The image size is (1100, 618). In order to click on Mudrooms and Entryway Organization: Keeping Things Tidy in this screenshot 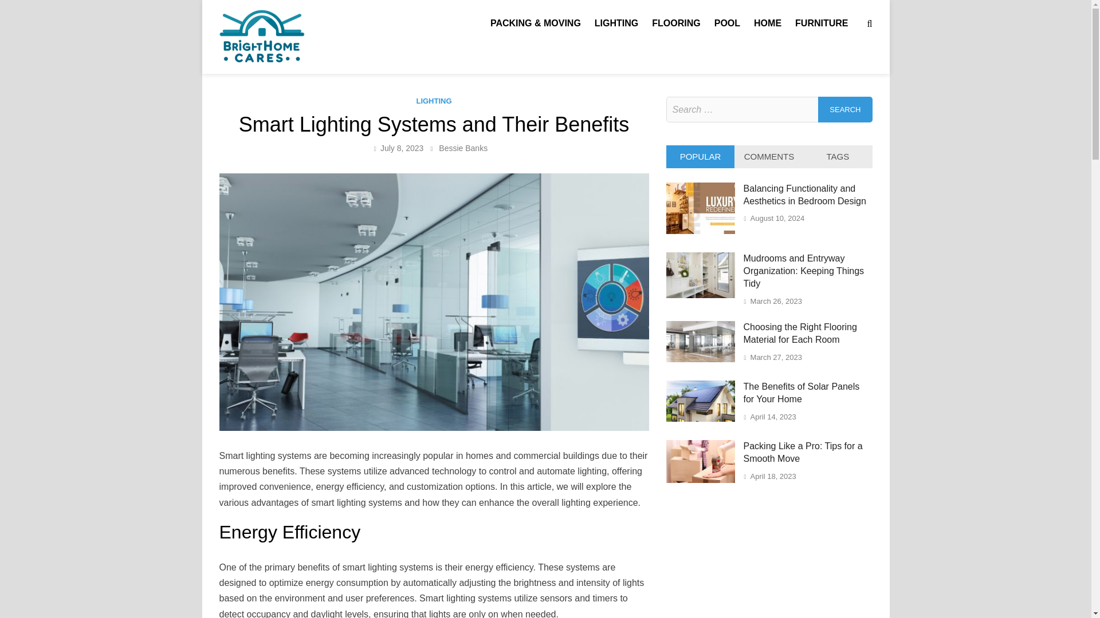, I will do `click(700, 294)`.